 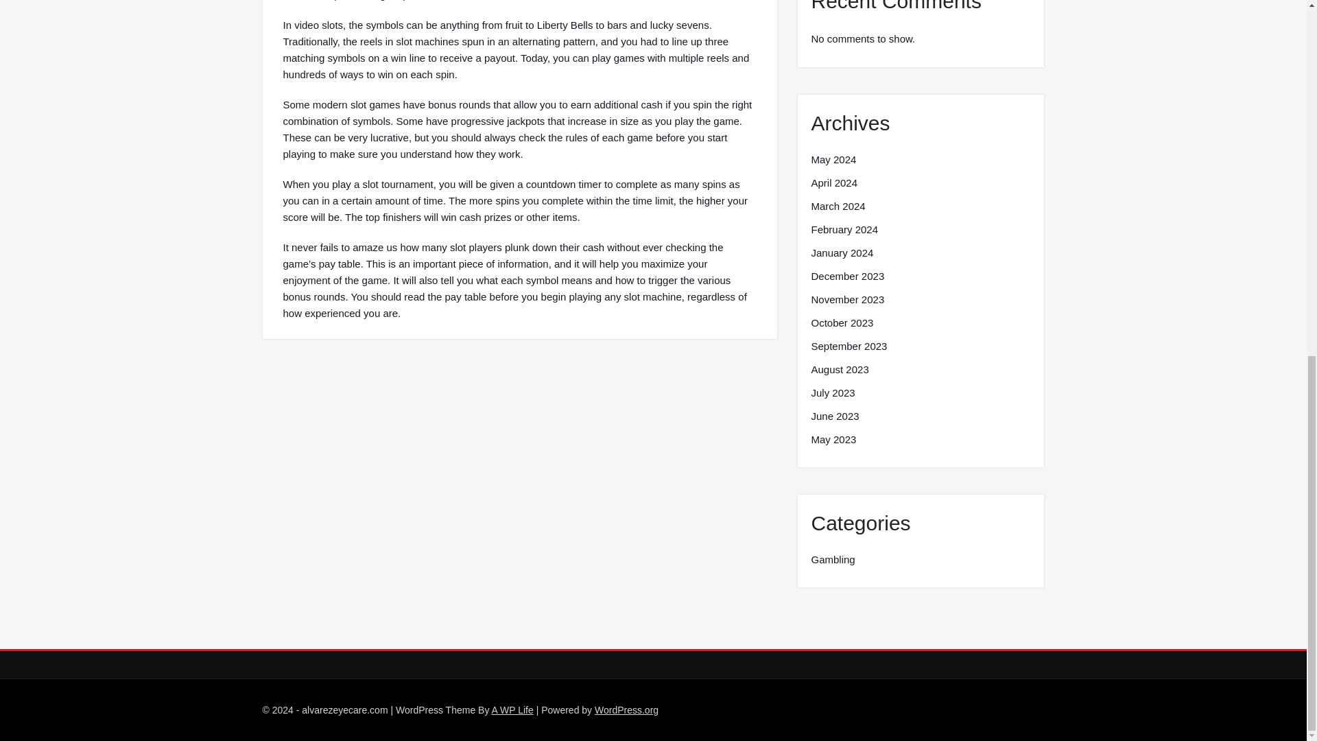 I want to click on November 2023, so click(x=847, y=300).